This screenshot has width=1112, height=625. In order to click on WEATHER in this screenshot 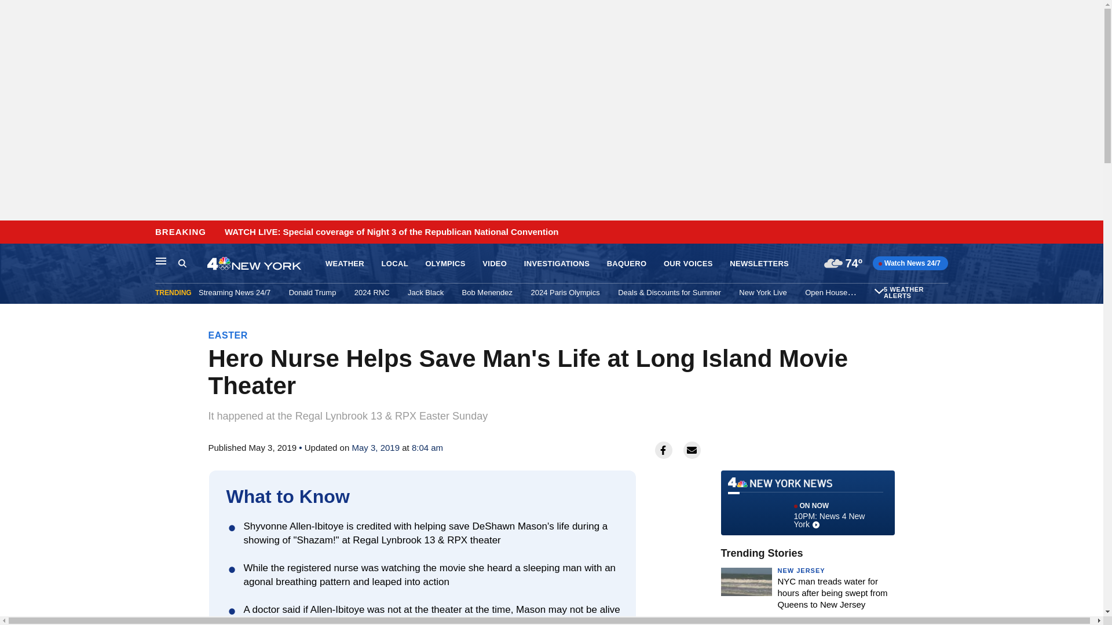, I will do `click(345, 264)`.